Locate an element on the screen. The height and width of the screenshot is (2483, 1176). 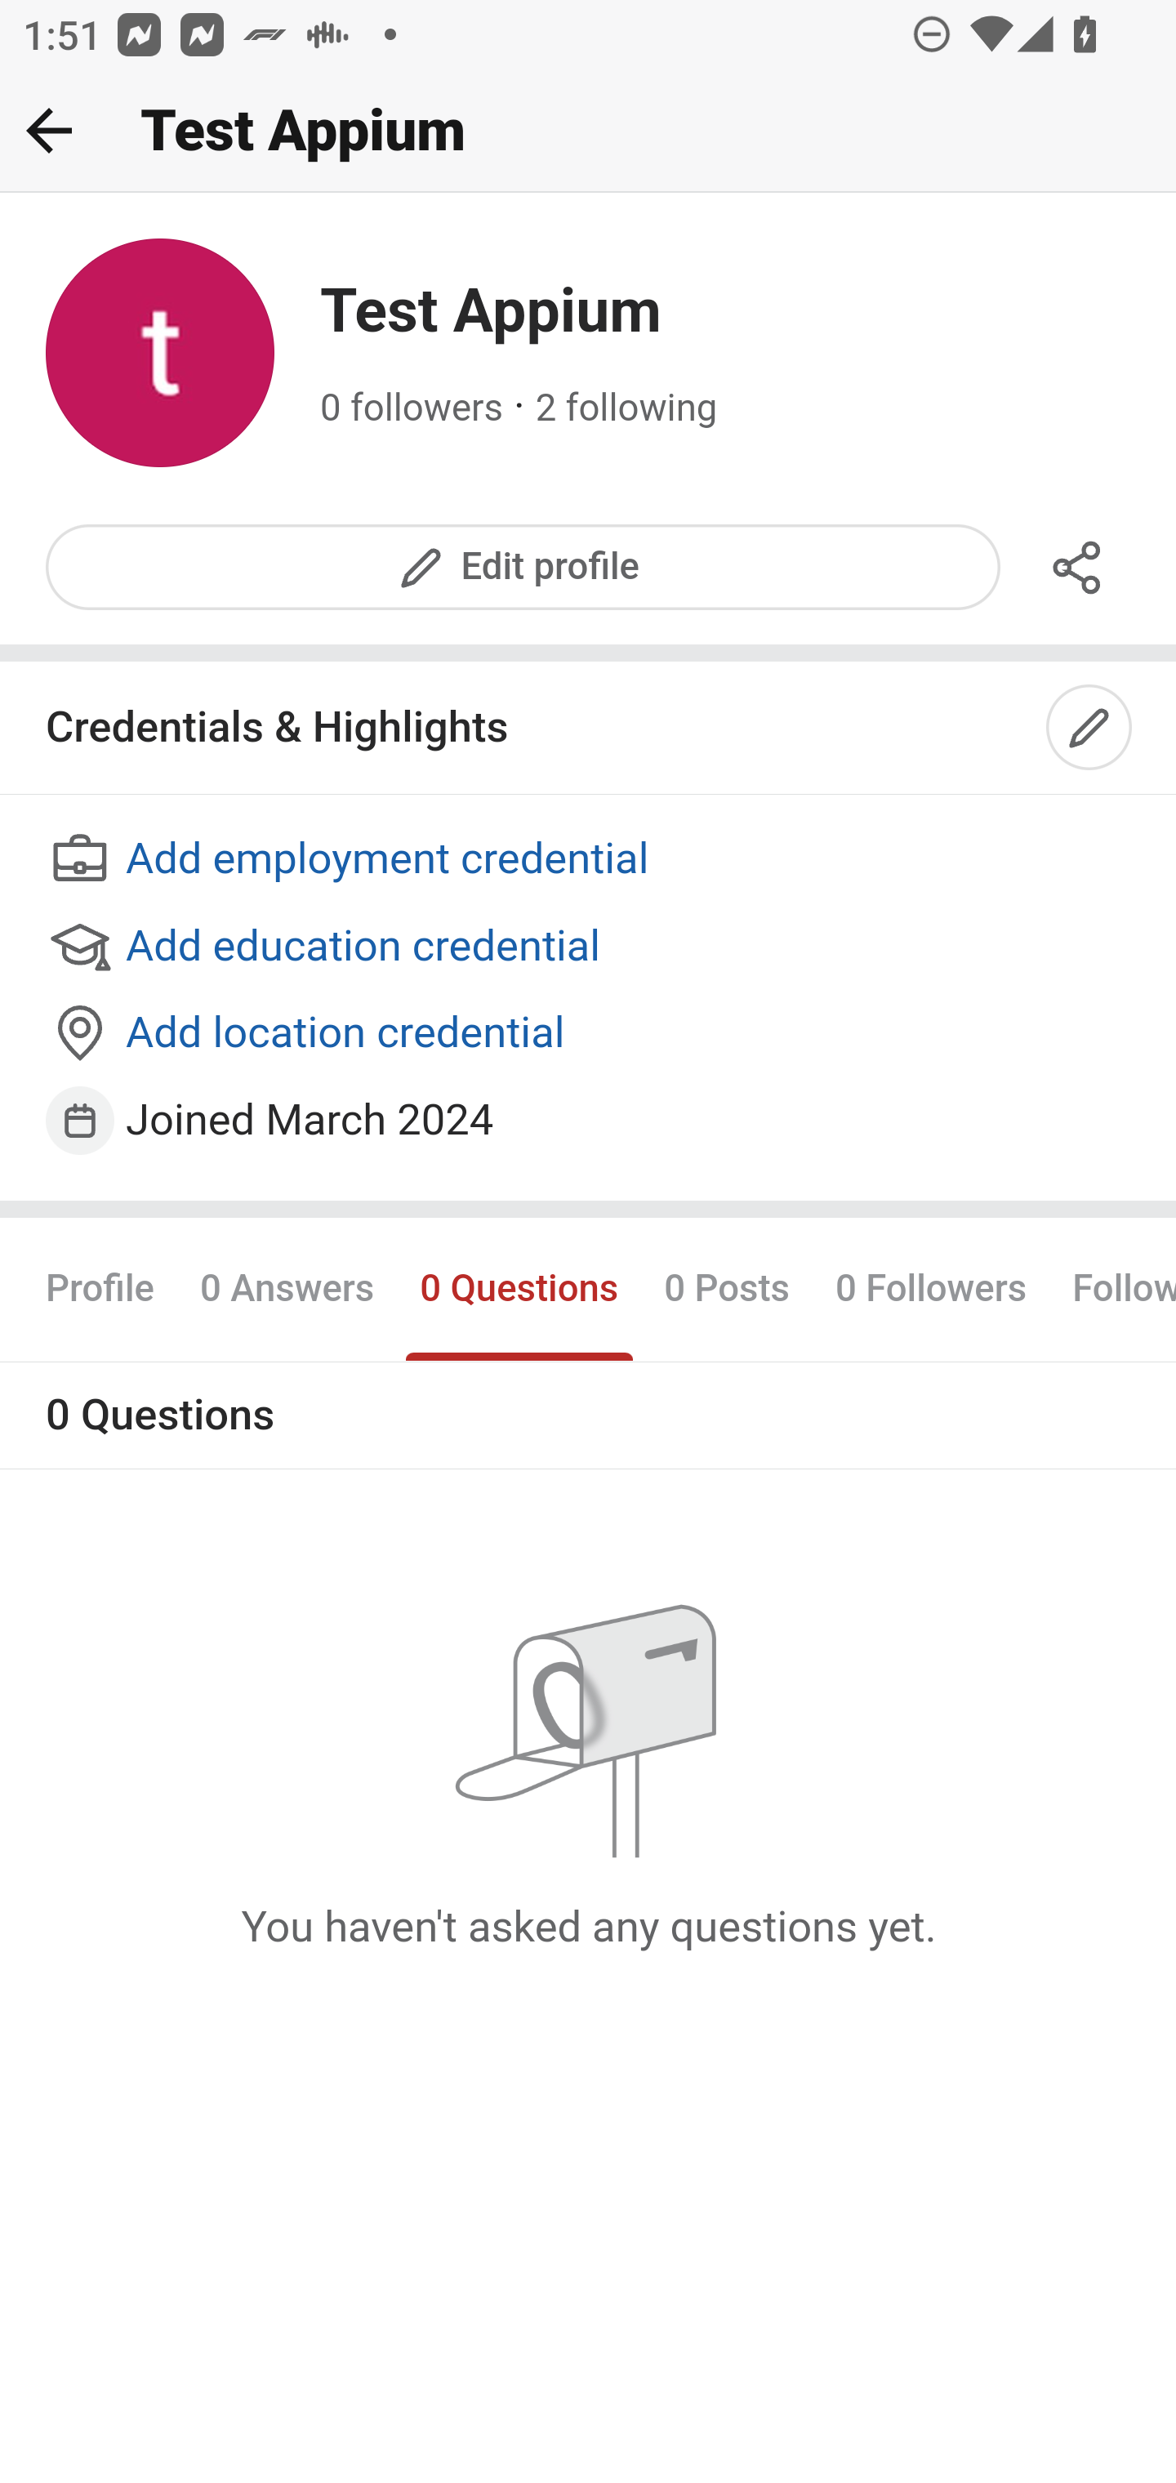
Back Test Appium is located at coordinates (588, 132).